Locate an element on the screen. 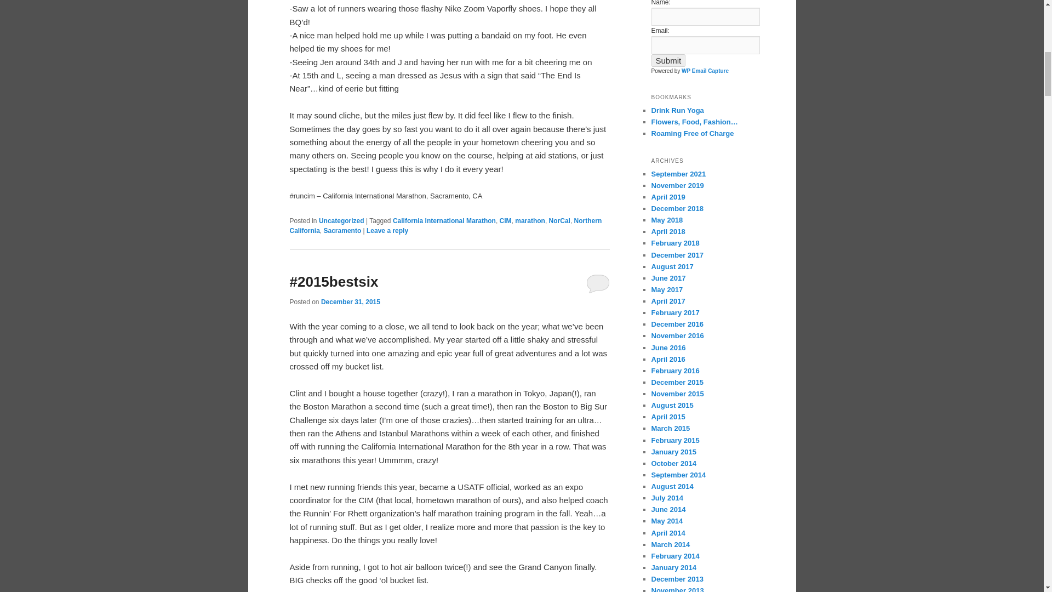 Image resolution: width=1052 pixels, height=592 pixels. December 31, 2015 is located at coordinates (350, 302).